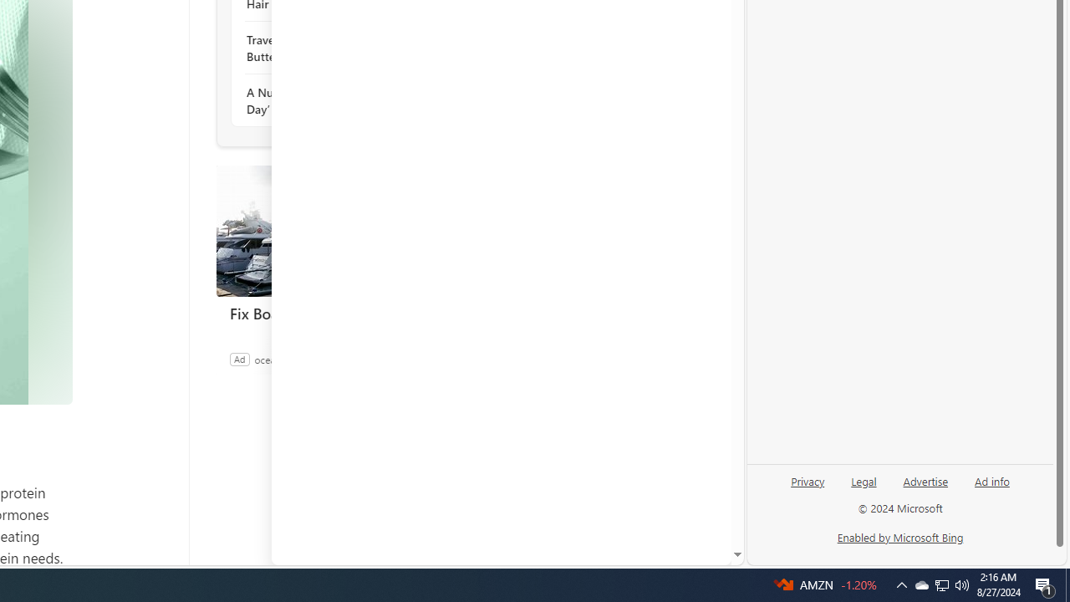 This screenshot has height=602, width=1070. I want to click on Fix Boat Bliss, so click(341, 313).